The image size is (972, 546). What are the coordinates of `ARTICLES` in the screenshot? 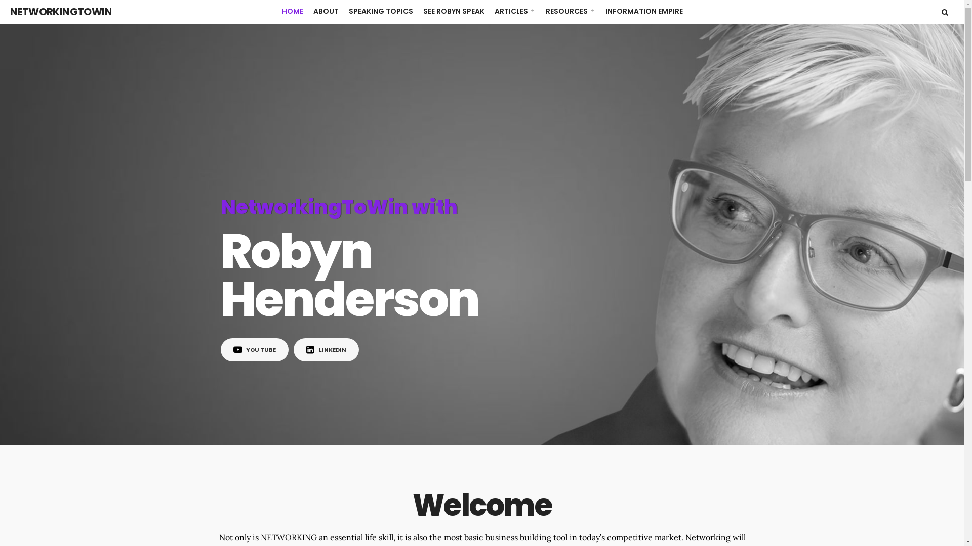 It's located at (514, 11).